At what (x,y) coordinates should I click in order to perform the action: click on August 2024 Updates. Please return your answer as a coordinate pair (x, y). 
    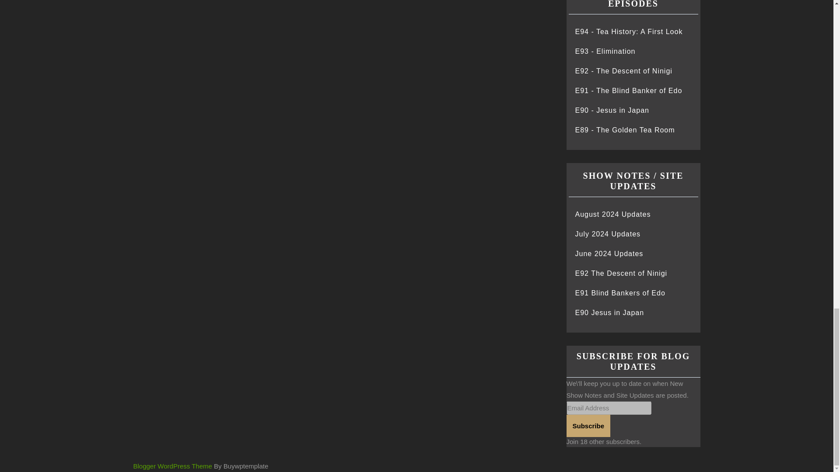
    Looking at the image, I should click on (612, 214).